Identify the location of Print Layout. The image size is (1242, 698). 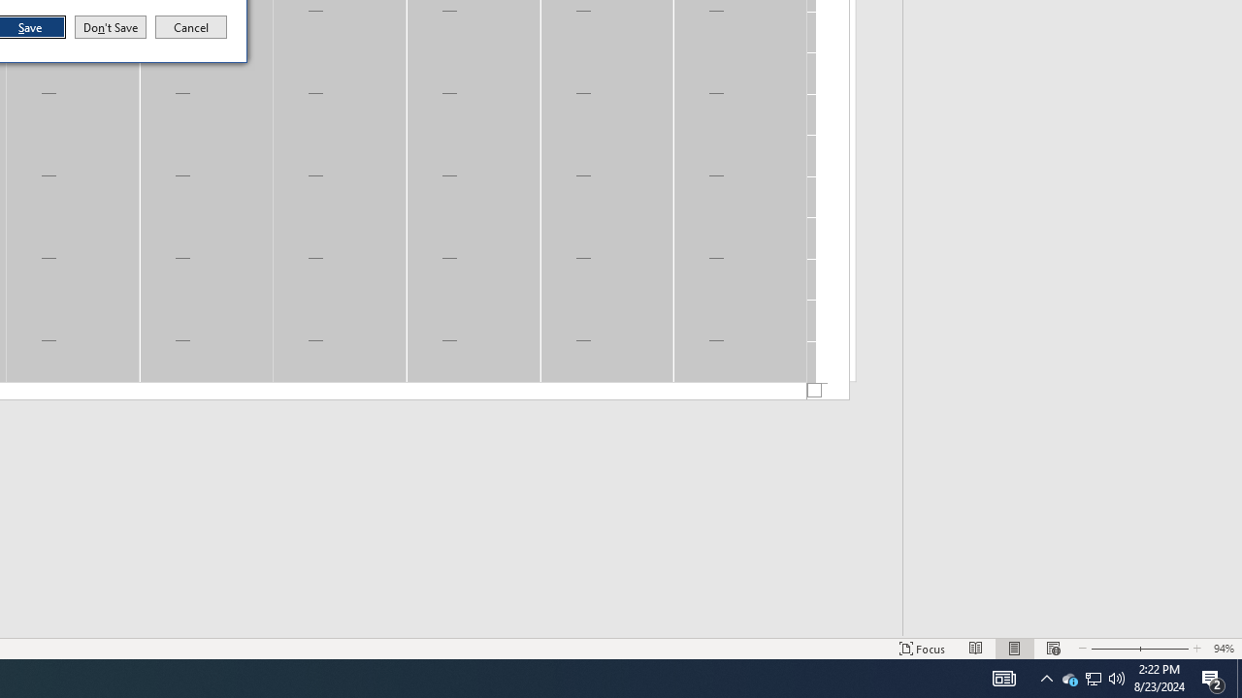
(1015, 648).